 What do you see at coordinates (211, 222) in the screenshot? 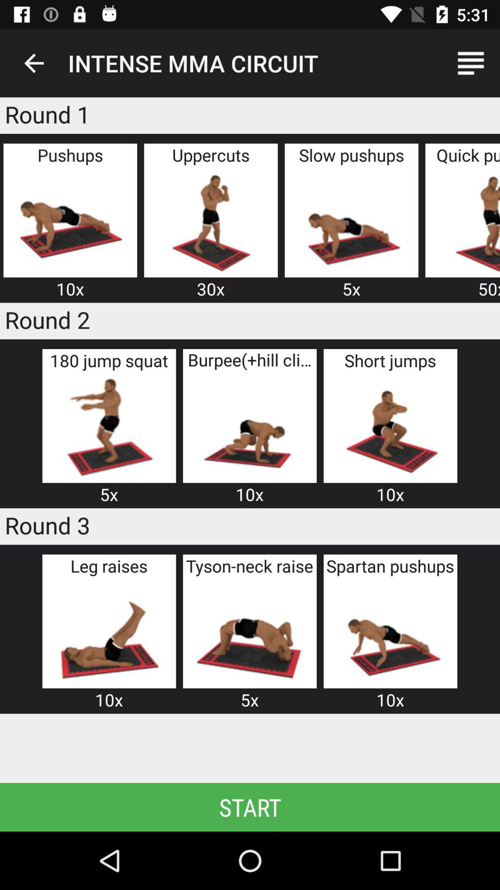
I see `open the icon below uppercuts icon` at bounding box center [211, 222].